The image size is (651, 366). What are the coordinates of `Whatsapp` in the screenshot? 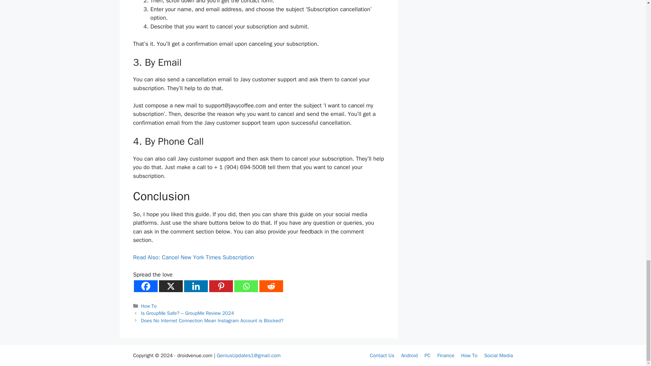 It's located at (245, 286).